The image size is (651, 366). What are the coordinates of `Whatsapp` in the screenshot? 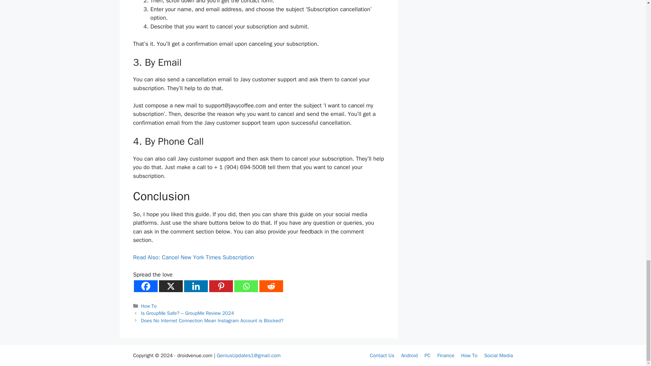 It's located at (245, 286).